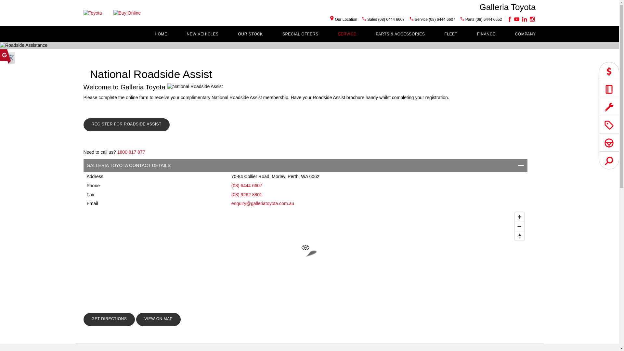 The image size is (624, 351). Describe the element at coordinates (386, 19) in the screenshot. I see `Sales (08) 6444 6607` at that location.